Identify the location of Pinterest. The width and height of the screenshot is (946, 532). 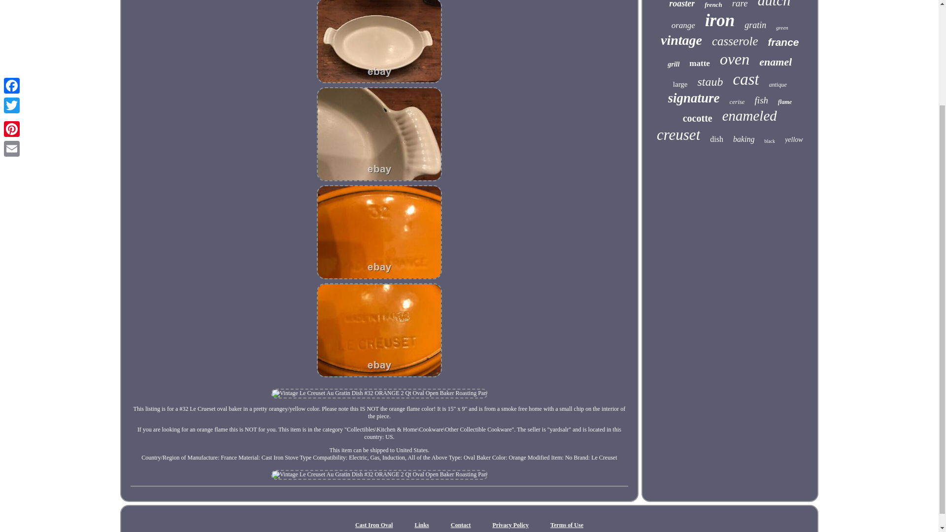
(12, 5).